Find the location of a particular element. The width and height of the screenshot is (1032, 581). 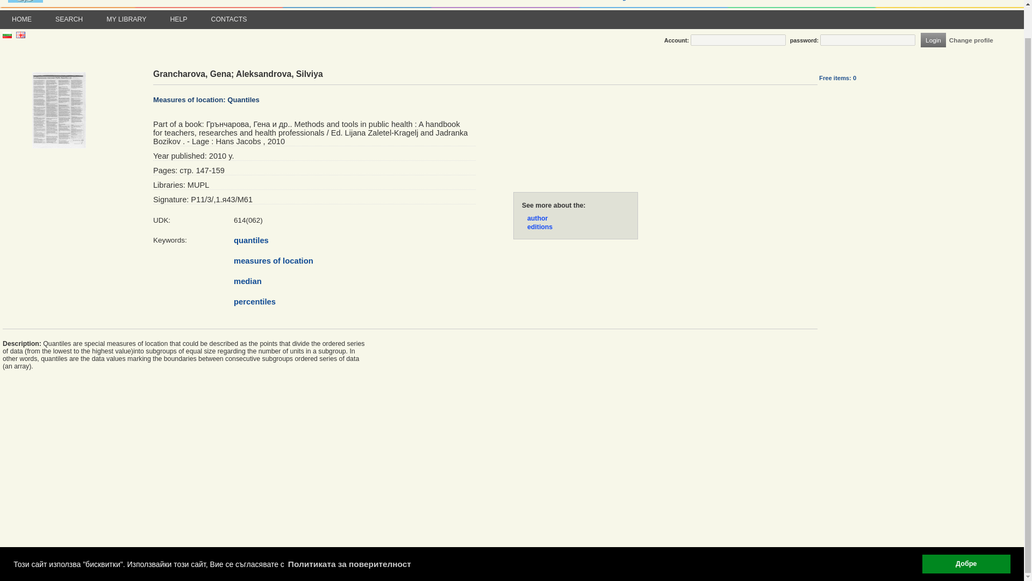

iLib, 6.1.6 is located at coordinates (13, 563).